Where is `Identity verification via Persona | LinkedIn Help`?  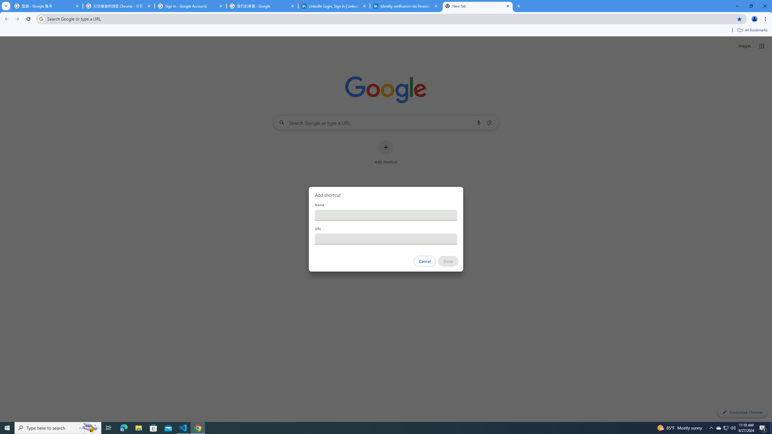
Identity verification via Persona | LinkedIn Help is located at coordinates (406, 6).